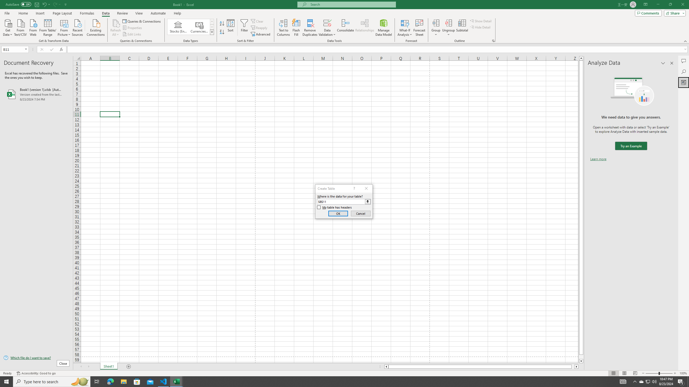  I want to click on Currencies (English), so click(199, 27).